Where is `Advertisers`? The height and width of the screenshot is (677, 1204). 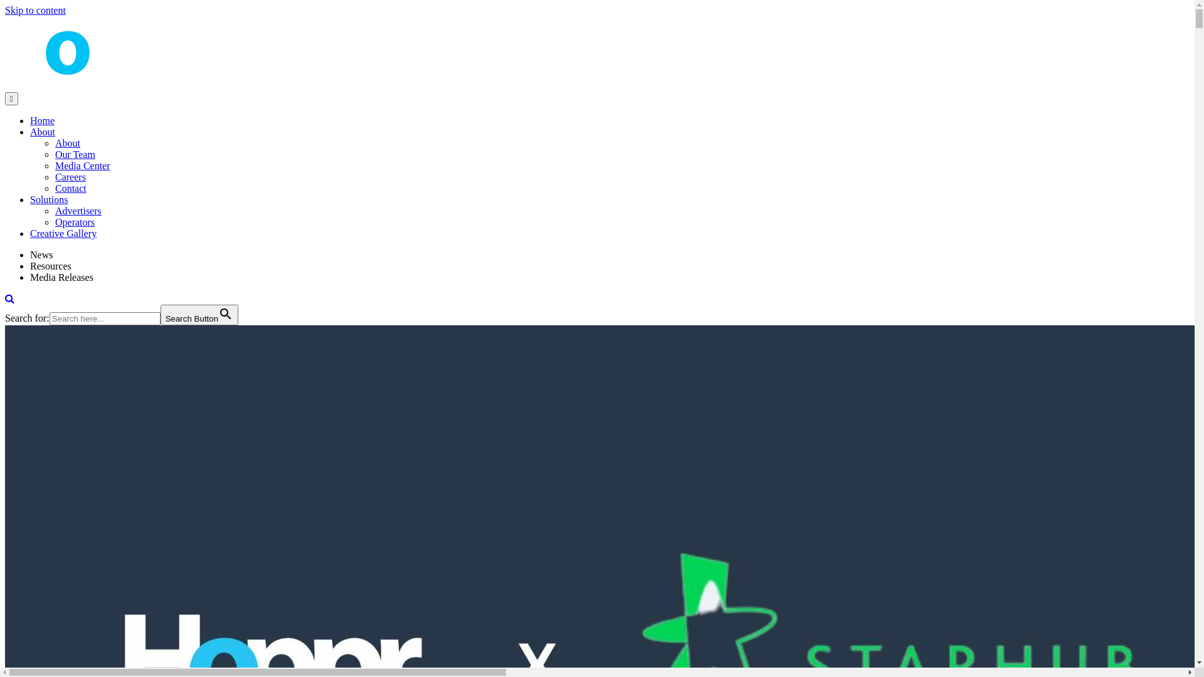 Advertisers is located at coordinates (78, 211).